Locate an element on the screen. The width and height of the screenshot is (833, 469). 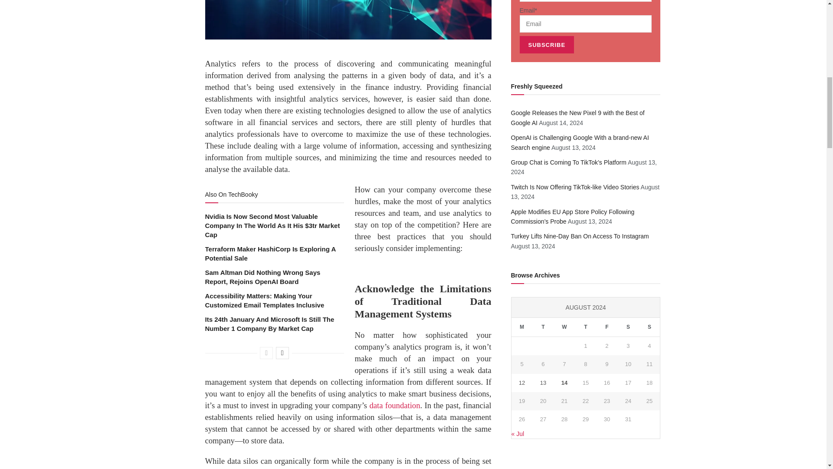
Subscribe is located at coordinates (547, 45).